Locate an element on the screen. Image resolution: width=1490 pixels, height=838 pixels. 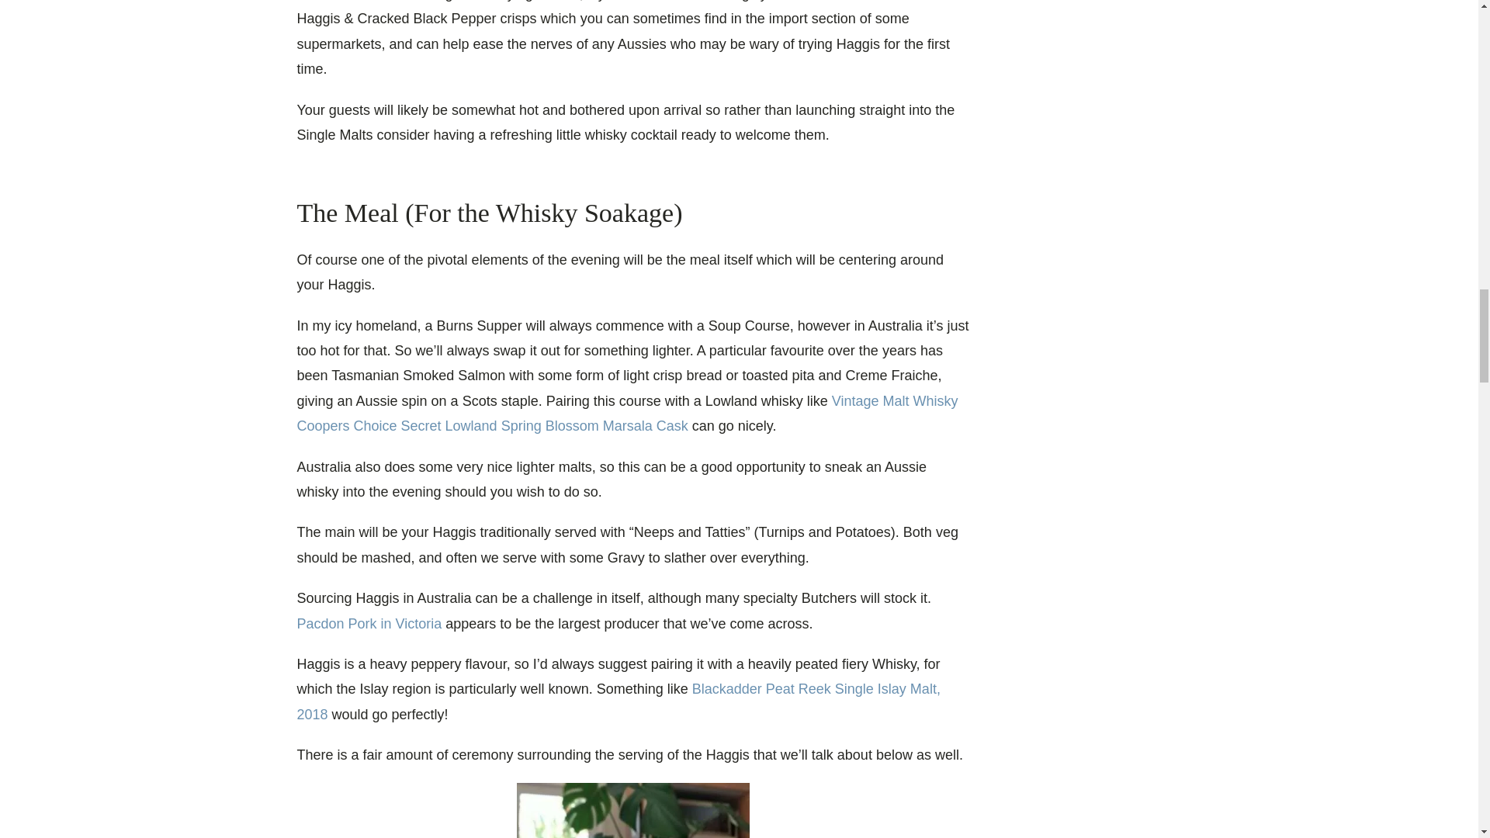
Burns Night Haggis is located at coordinates (633, 810).